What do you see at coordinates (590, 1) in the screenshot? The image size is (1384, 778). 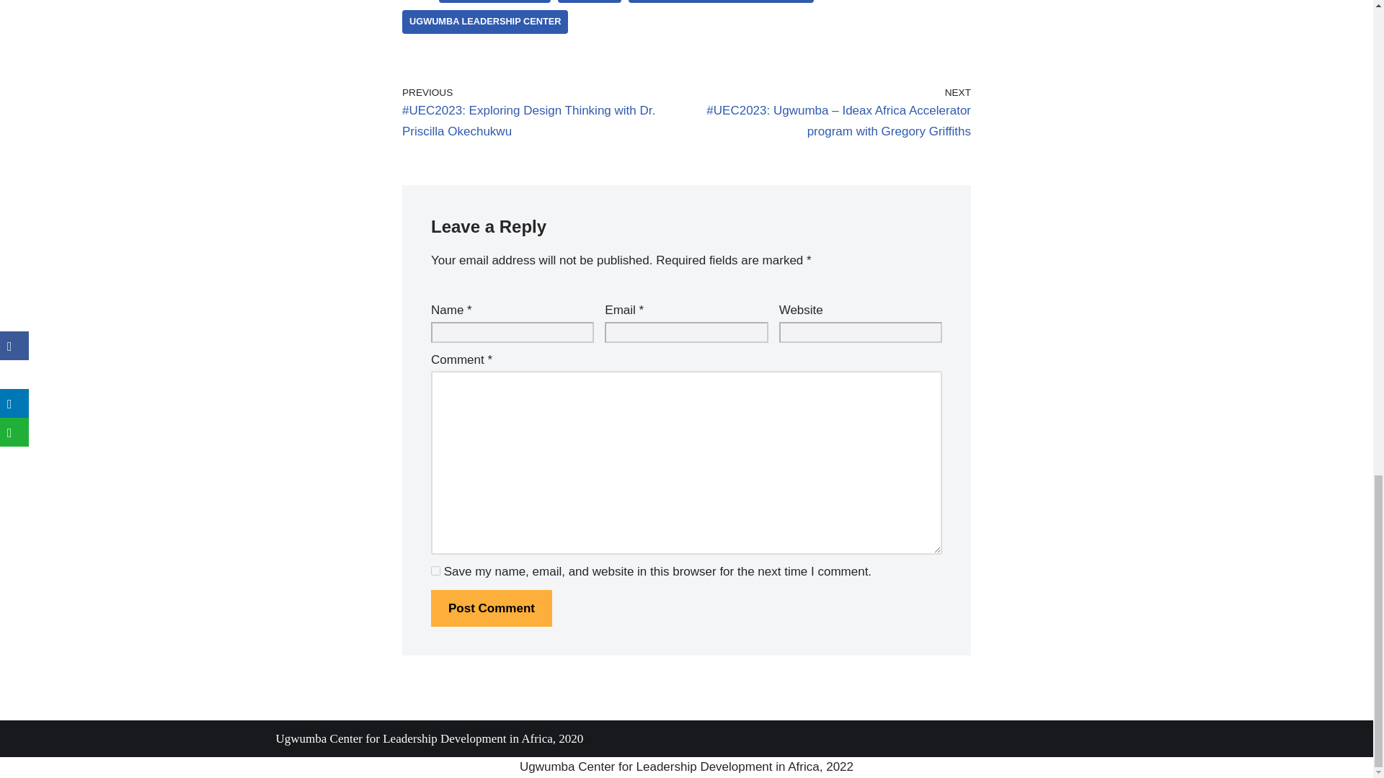 I see `startups` at bounding box center [590, 1].